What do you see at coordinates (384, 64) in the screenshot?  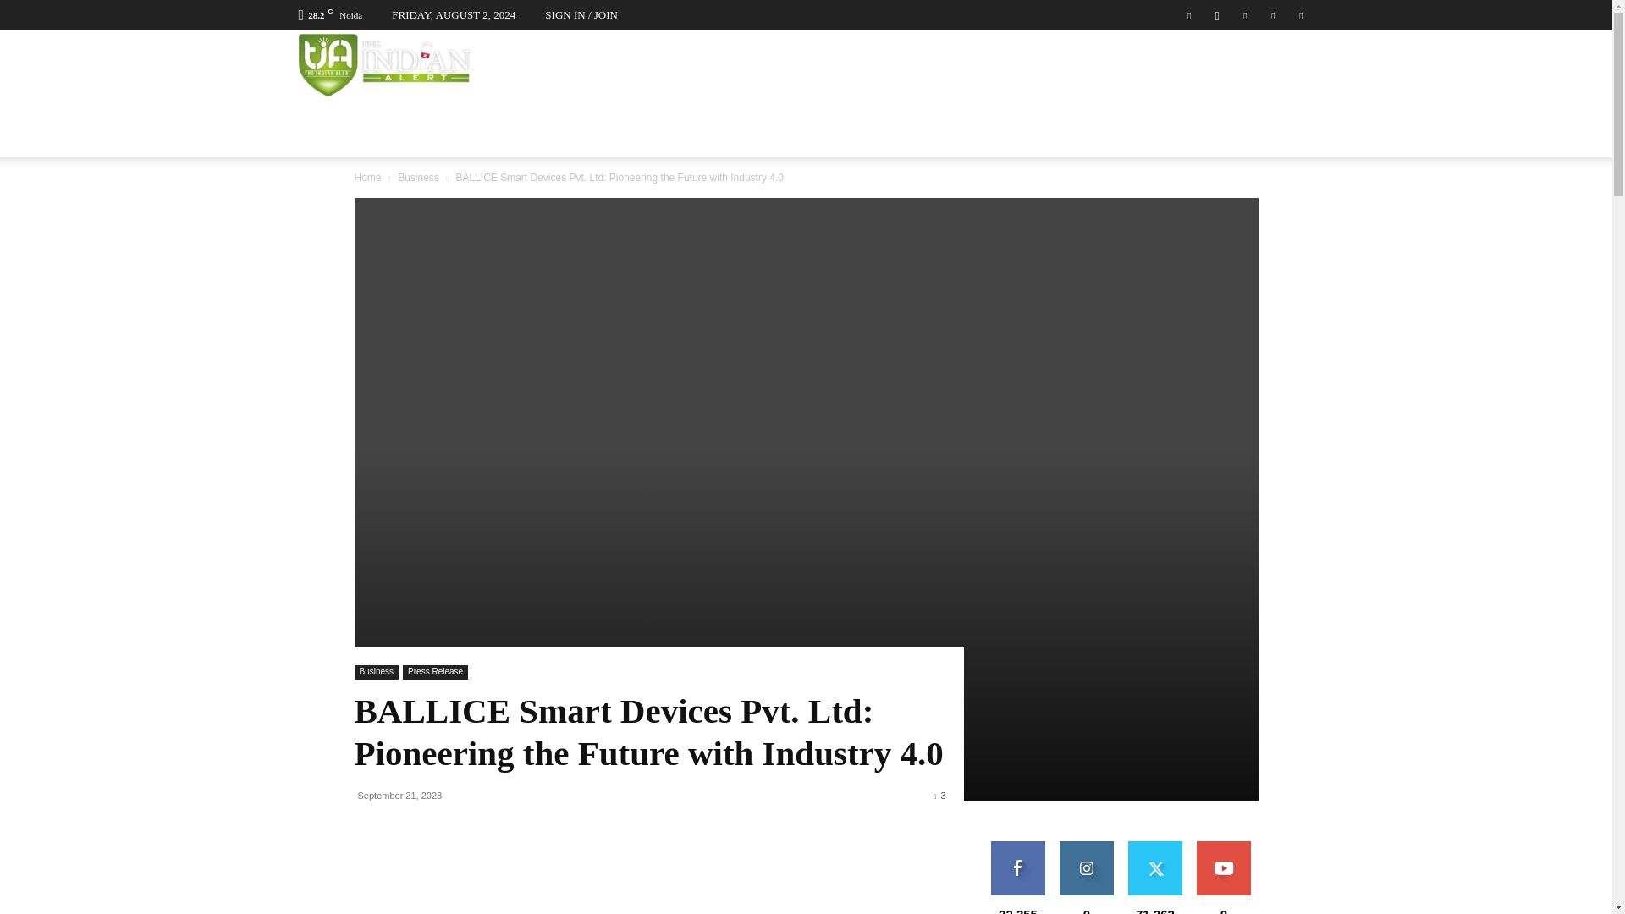 I see `The Indian Alert` at bounding box center [384, 64].